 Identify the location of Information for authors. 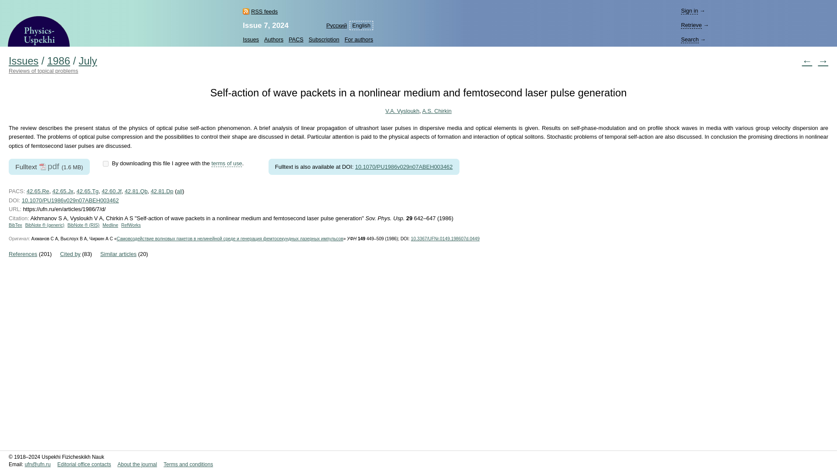
(357, 39).